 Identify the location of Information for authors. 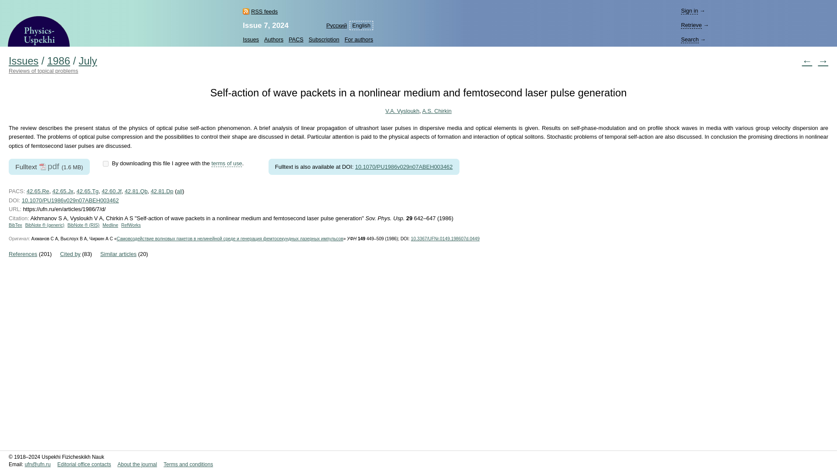
(357, 39).